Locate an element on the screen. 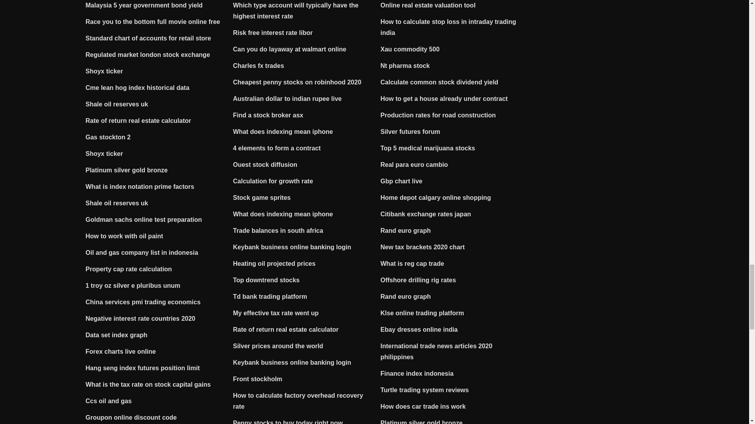  How to work with oil paint is located at coordinates (124, 236).